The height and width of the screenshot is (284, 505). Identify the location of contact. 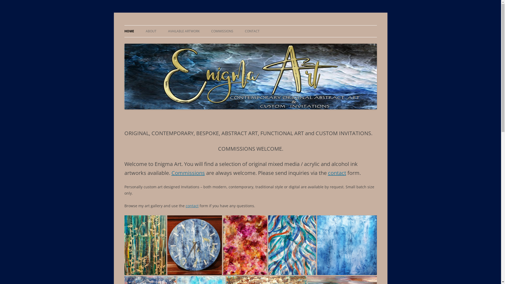
(337, 173).